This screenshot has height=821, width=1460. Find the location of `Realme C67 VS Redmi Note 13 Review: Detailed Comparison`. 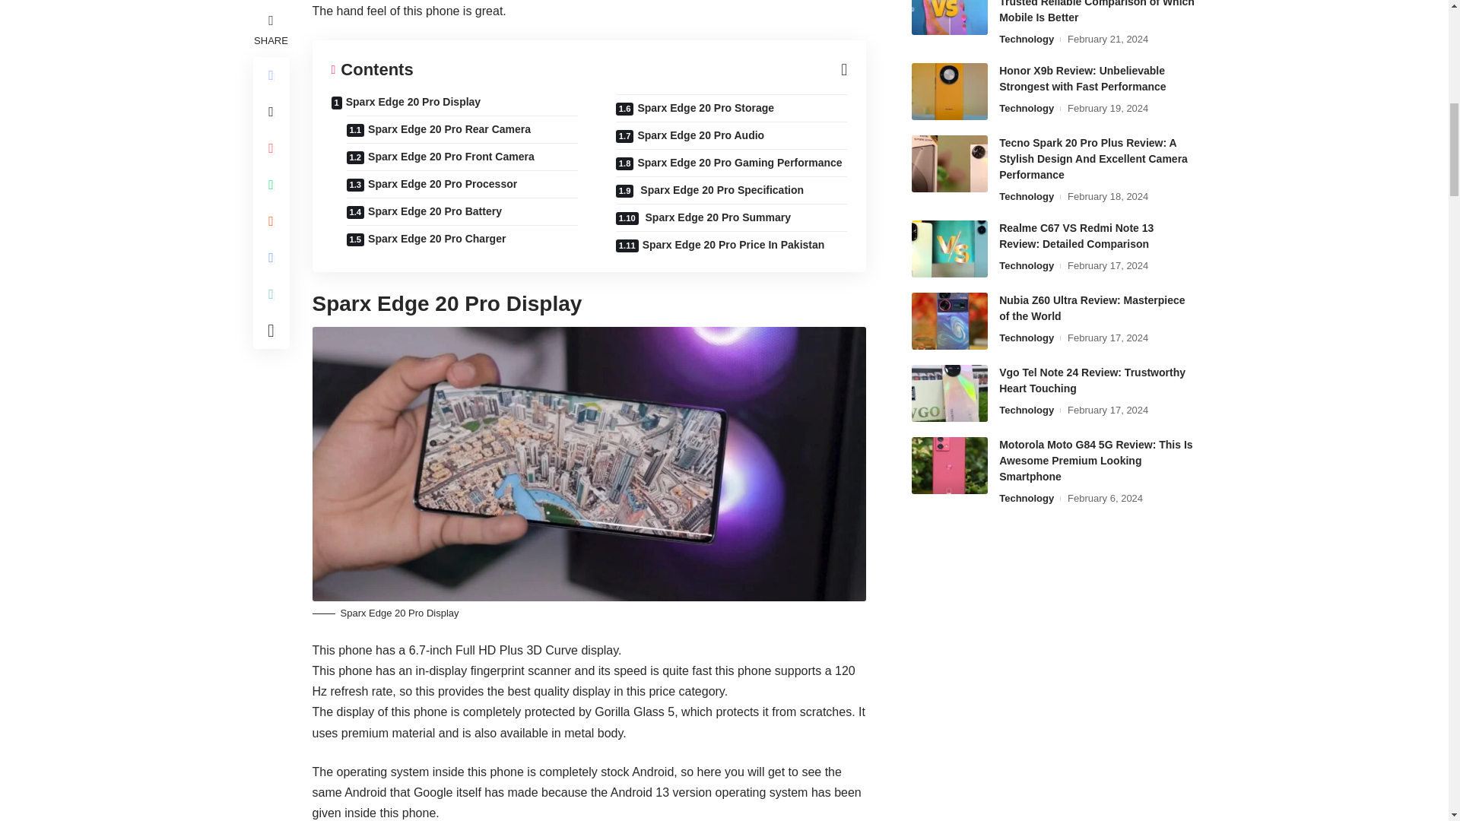

Realme C67 VS Redmi Note 13 Review: Detailed Comparison is located at coordinates (949, 249).